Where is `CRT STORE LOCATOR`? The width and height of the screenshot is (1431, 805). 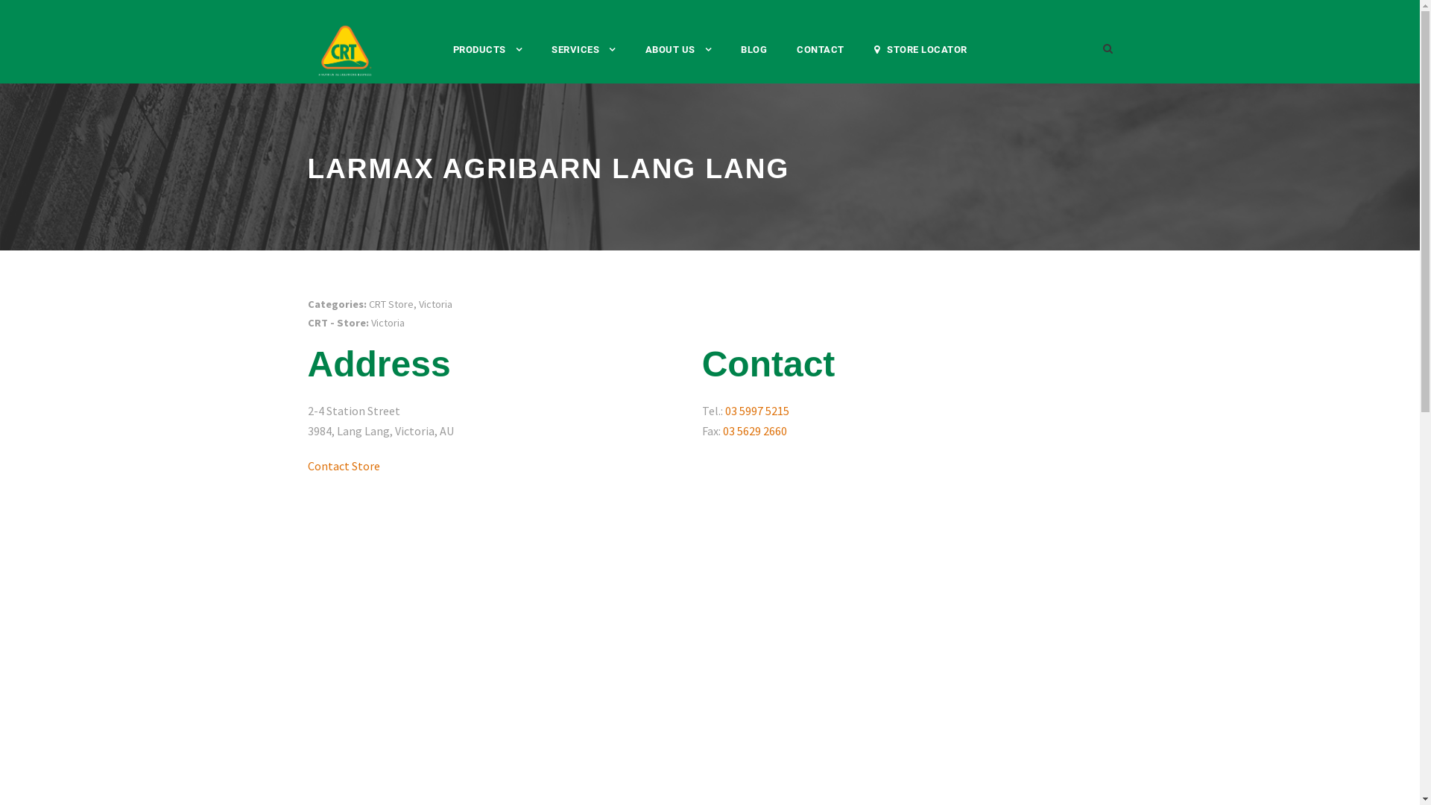 CRT STORE LOCATOR is located at coordinates (955, 602).